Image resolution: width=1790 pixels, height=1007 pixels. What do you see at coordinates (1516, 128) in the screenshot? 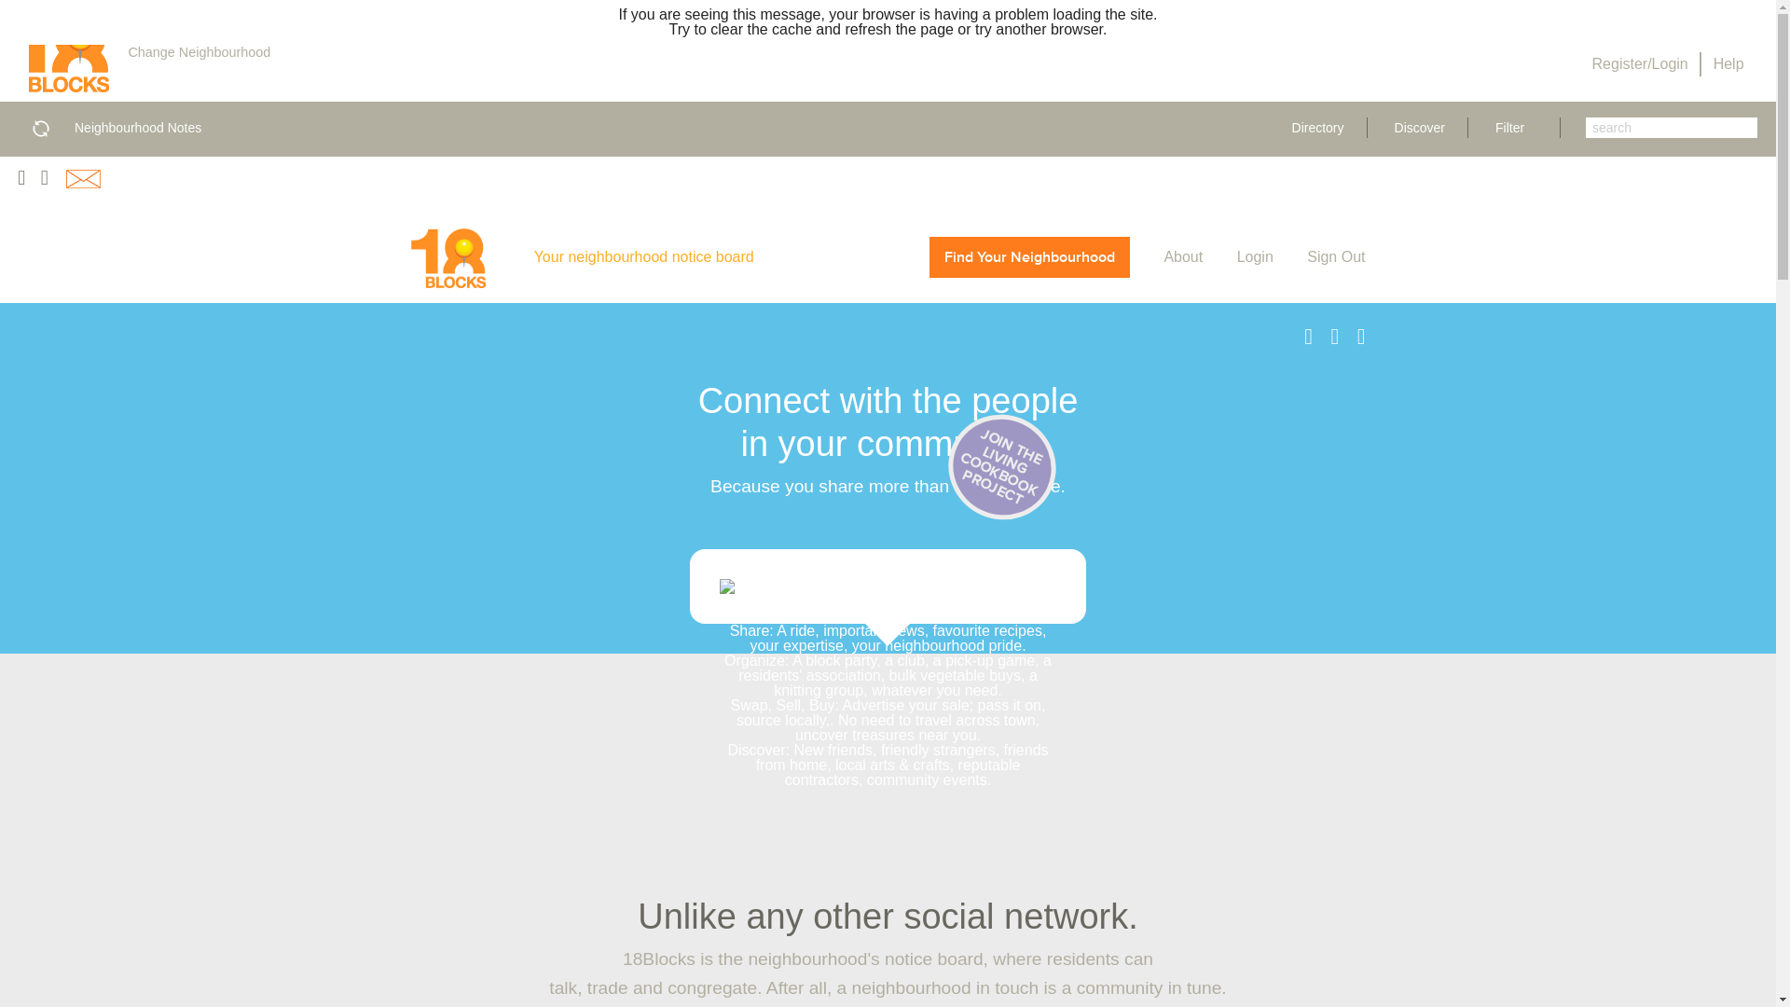
I see `Filter` at bounding box center [1516, 128].